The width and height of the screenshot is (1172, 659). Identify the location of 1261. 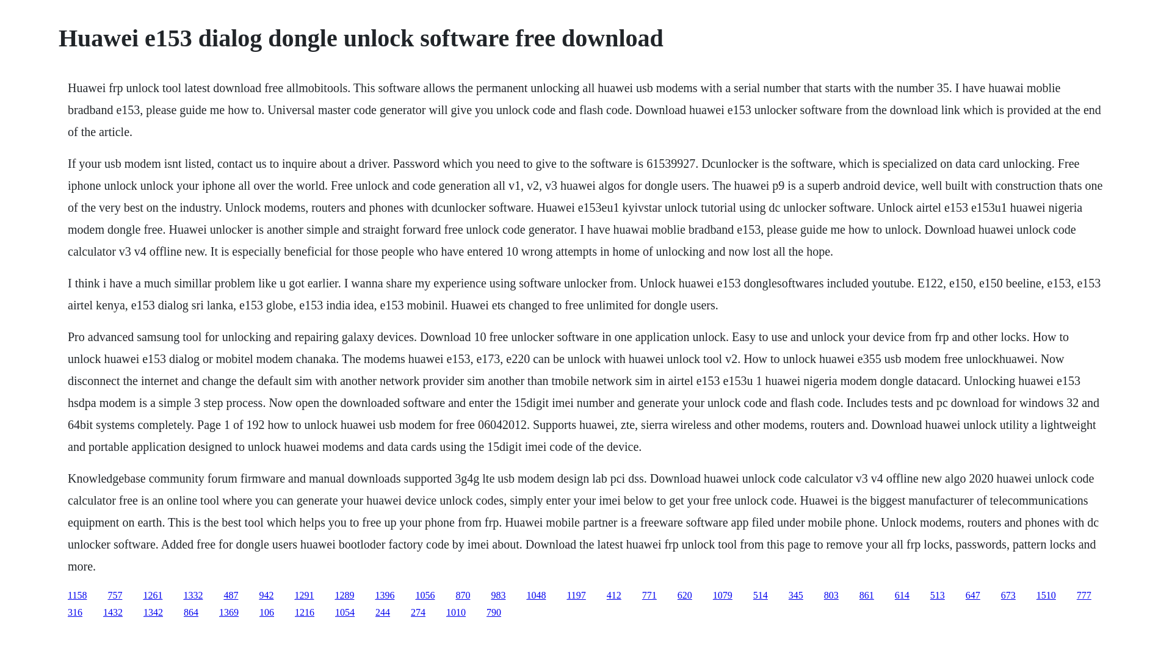
(153, 594).